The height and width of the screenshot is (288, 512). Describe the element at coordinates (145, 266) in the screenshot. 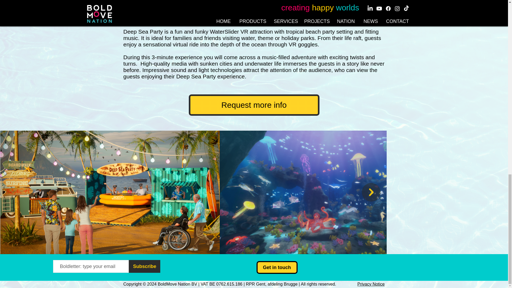

I see `Subscribe` at that location.